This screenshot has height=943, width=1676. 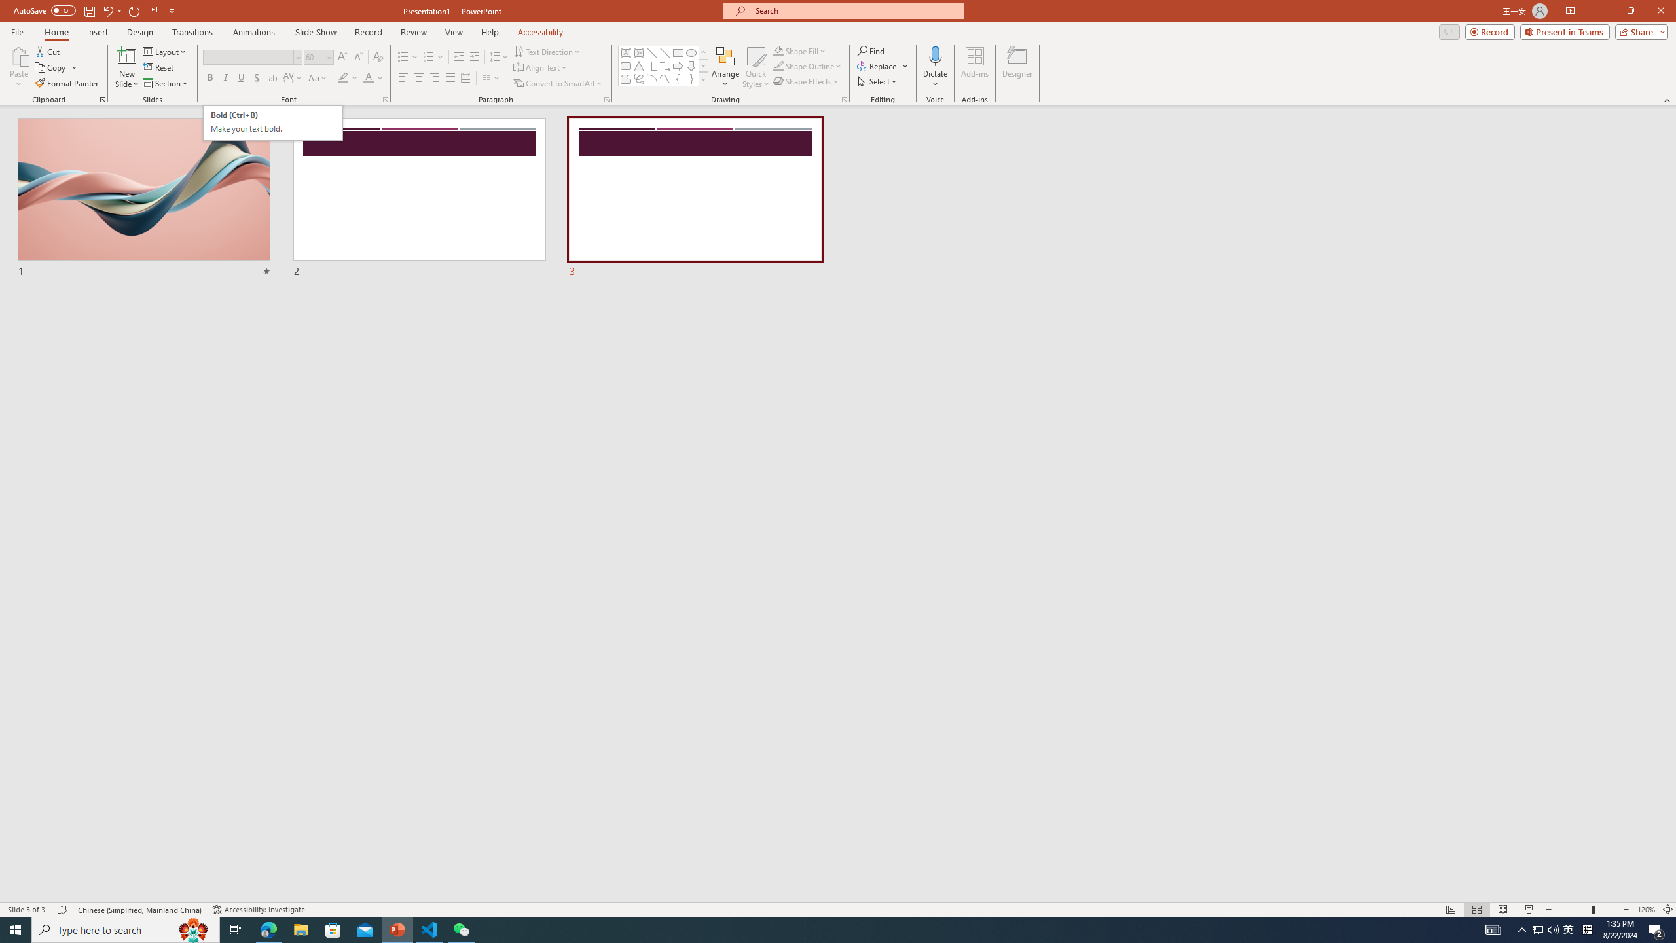 What do you see at coordinates (855, 10) in the screenshot?
I see `Microsoft search` at bounding box center [855, 10].